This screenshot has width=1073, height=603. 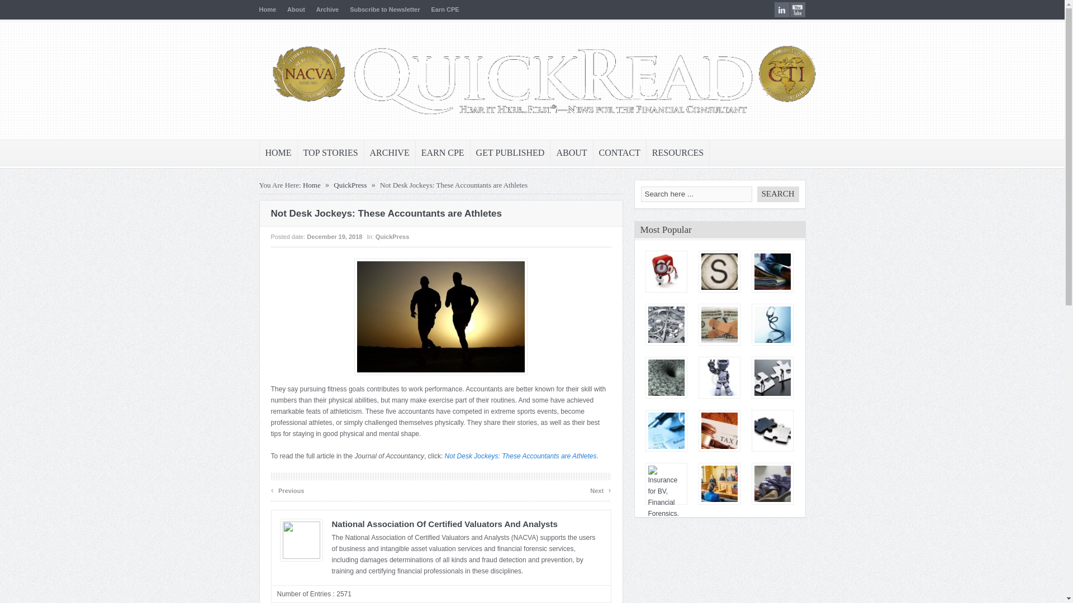 I want to click on LinkedIn, so click(x=782, y=10).